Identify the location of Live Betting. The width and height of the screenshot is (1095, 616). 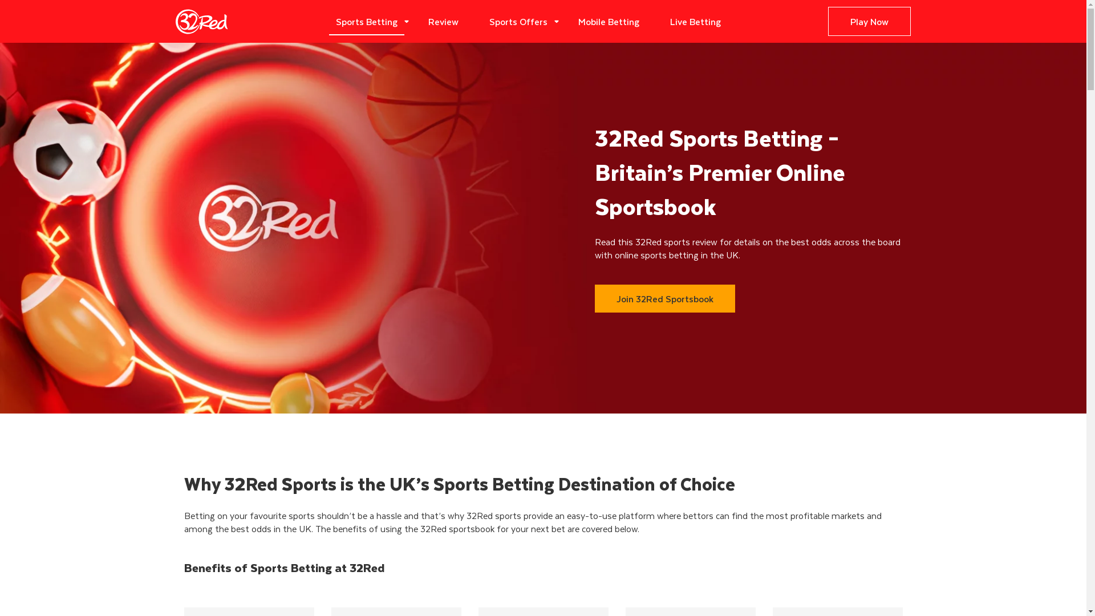
(696, 22).